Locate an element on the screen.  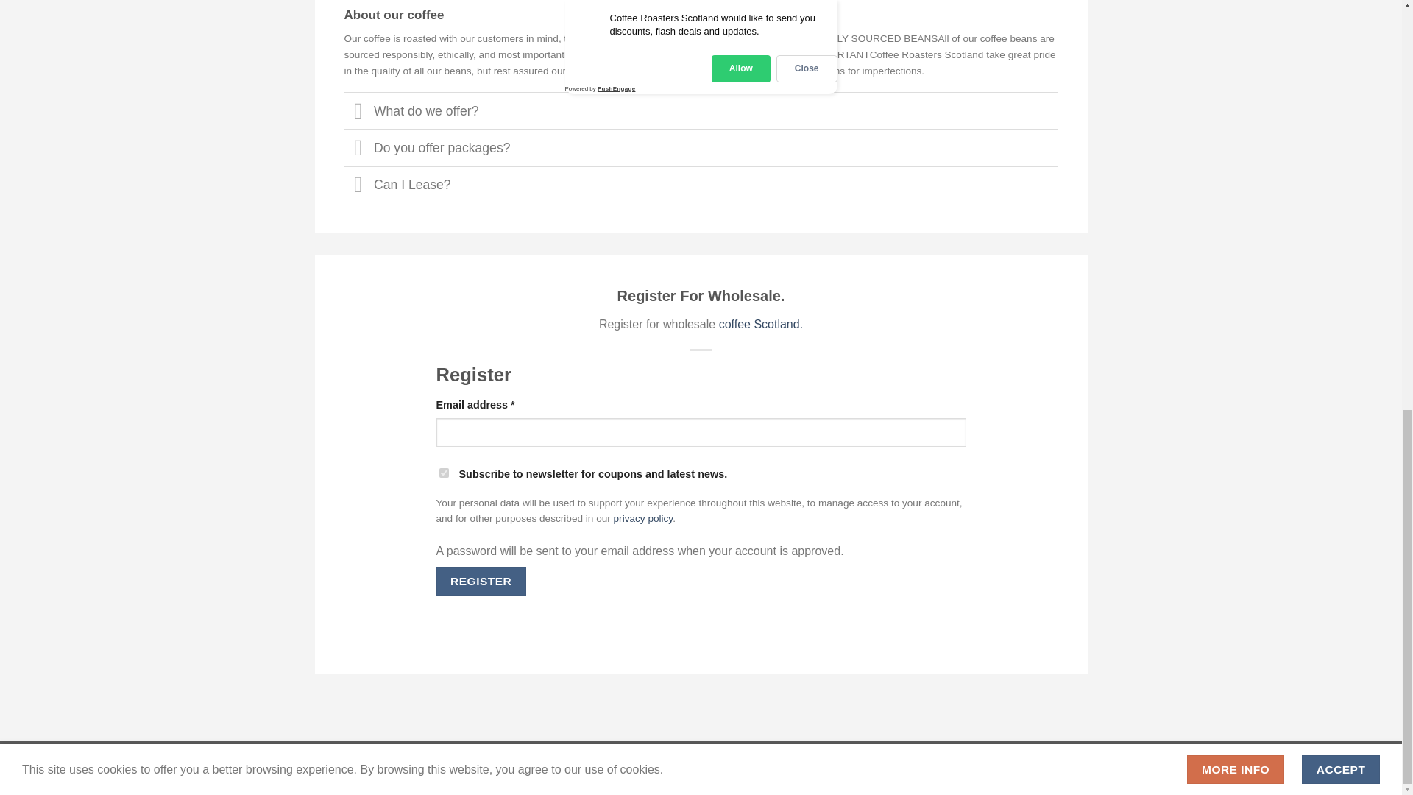
Can I Lease? is located at coordinates (701, 184).